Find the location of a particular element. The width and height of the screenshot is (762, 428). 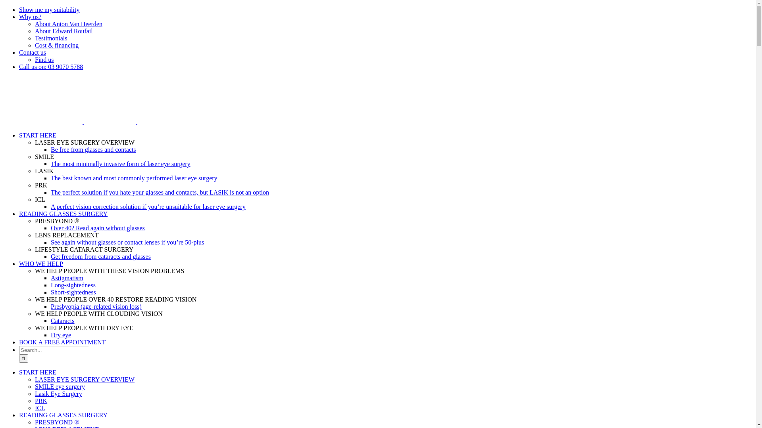

Lasik Eye Surgery is located at coordinates (59, 394).